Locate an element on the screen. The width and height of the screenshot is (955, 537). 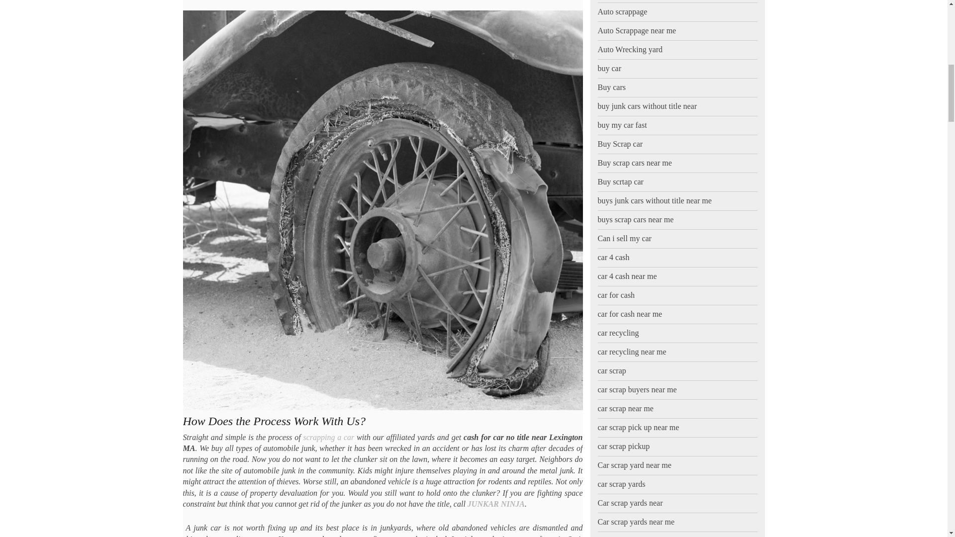
Auto scrappage is located at coordinates (622, 1).